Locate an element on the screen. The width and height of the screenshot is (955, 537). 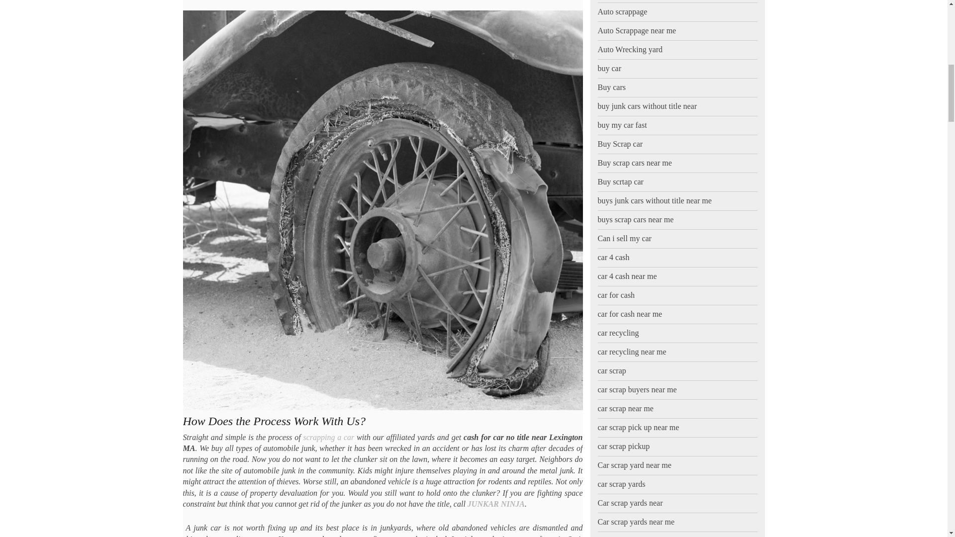
Auto scrappage is located at coordinates (622, 1).